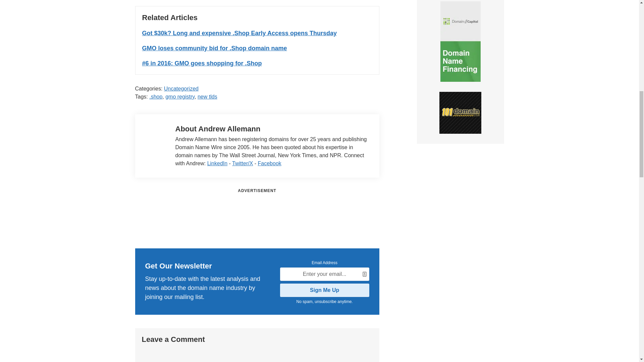 The image size is (644, 362). What do you see at coordinates (325, 290) in the screenshot?
I see `Sign Me Up` at bounding box center [325, 290].